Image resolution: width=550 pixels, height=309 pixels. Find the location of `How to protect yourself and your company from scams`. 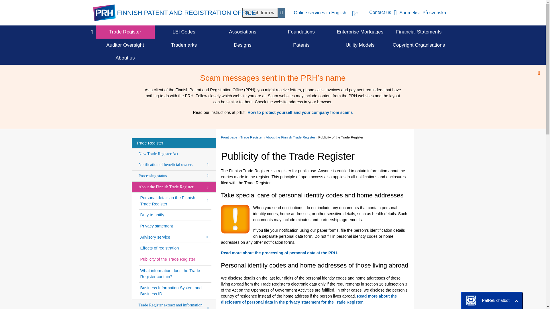

How to protect yourself and your company from scams is located at coordinates (300, 112).